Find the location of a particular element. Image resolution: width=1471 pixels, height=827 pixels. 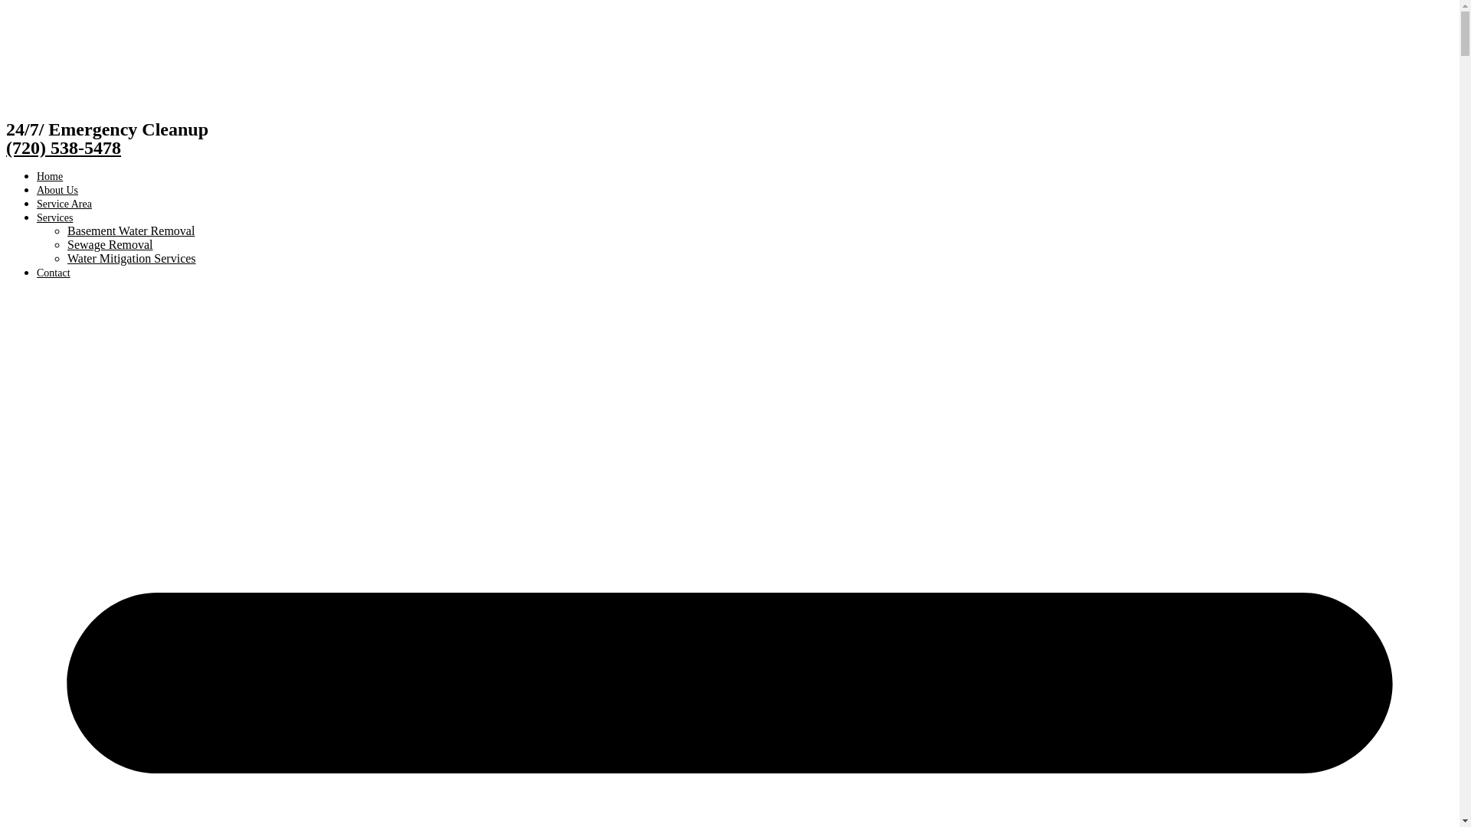

Services is located at coordinates (54, 217).